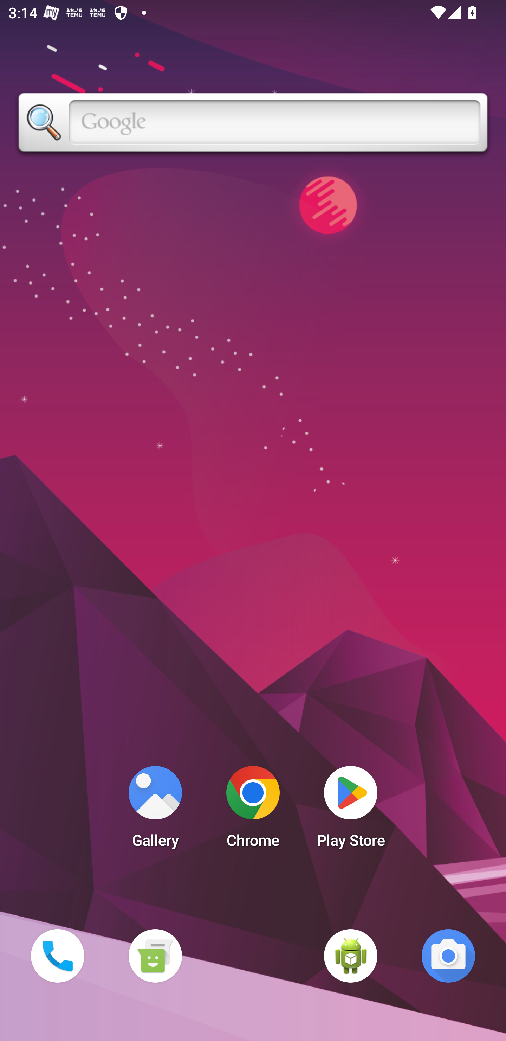 The width and height of the screenshot is (506, 1041). What do you see at coordinates (155, 810) in the screenshot?
I see `Gallery` at bounding box center [155, 810].